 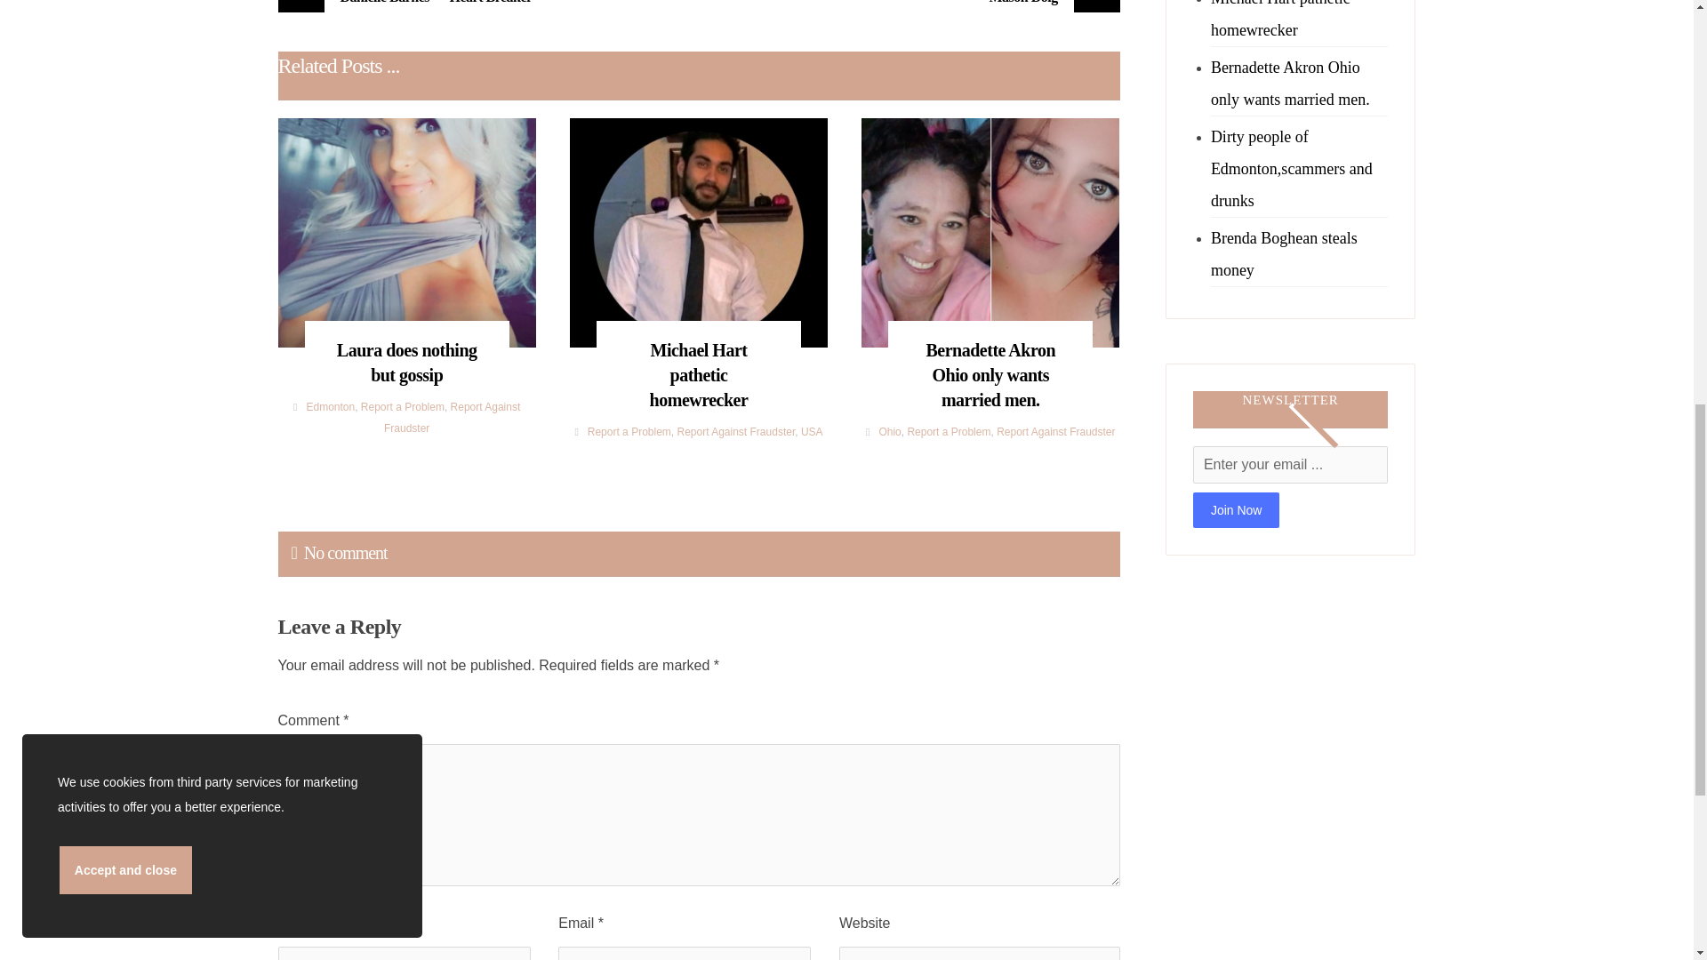 What do you see at coordinates (330, 407) in the screenshot?
I see `Edmonton` at bounding box center [330, 407].